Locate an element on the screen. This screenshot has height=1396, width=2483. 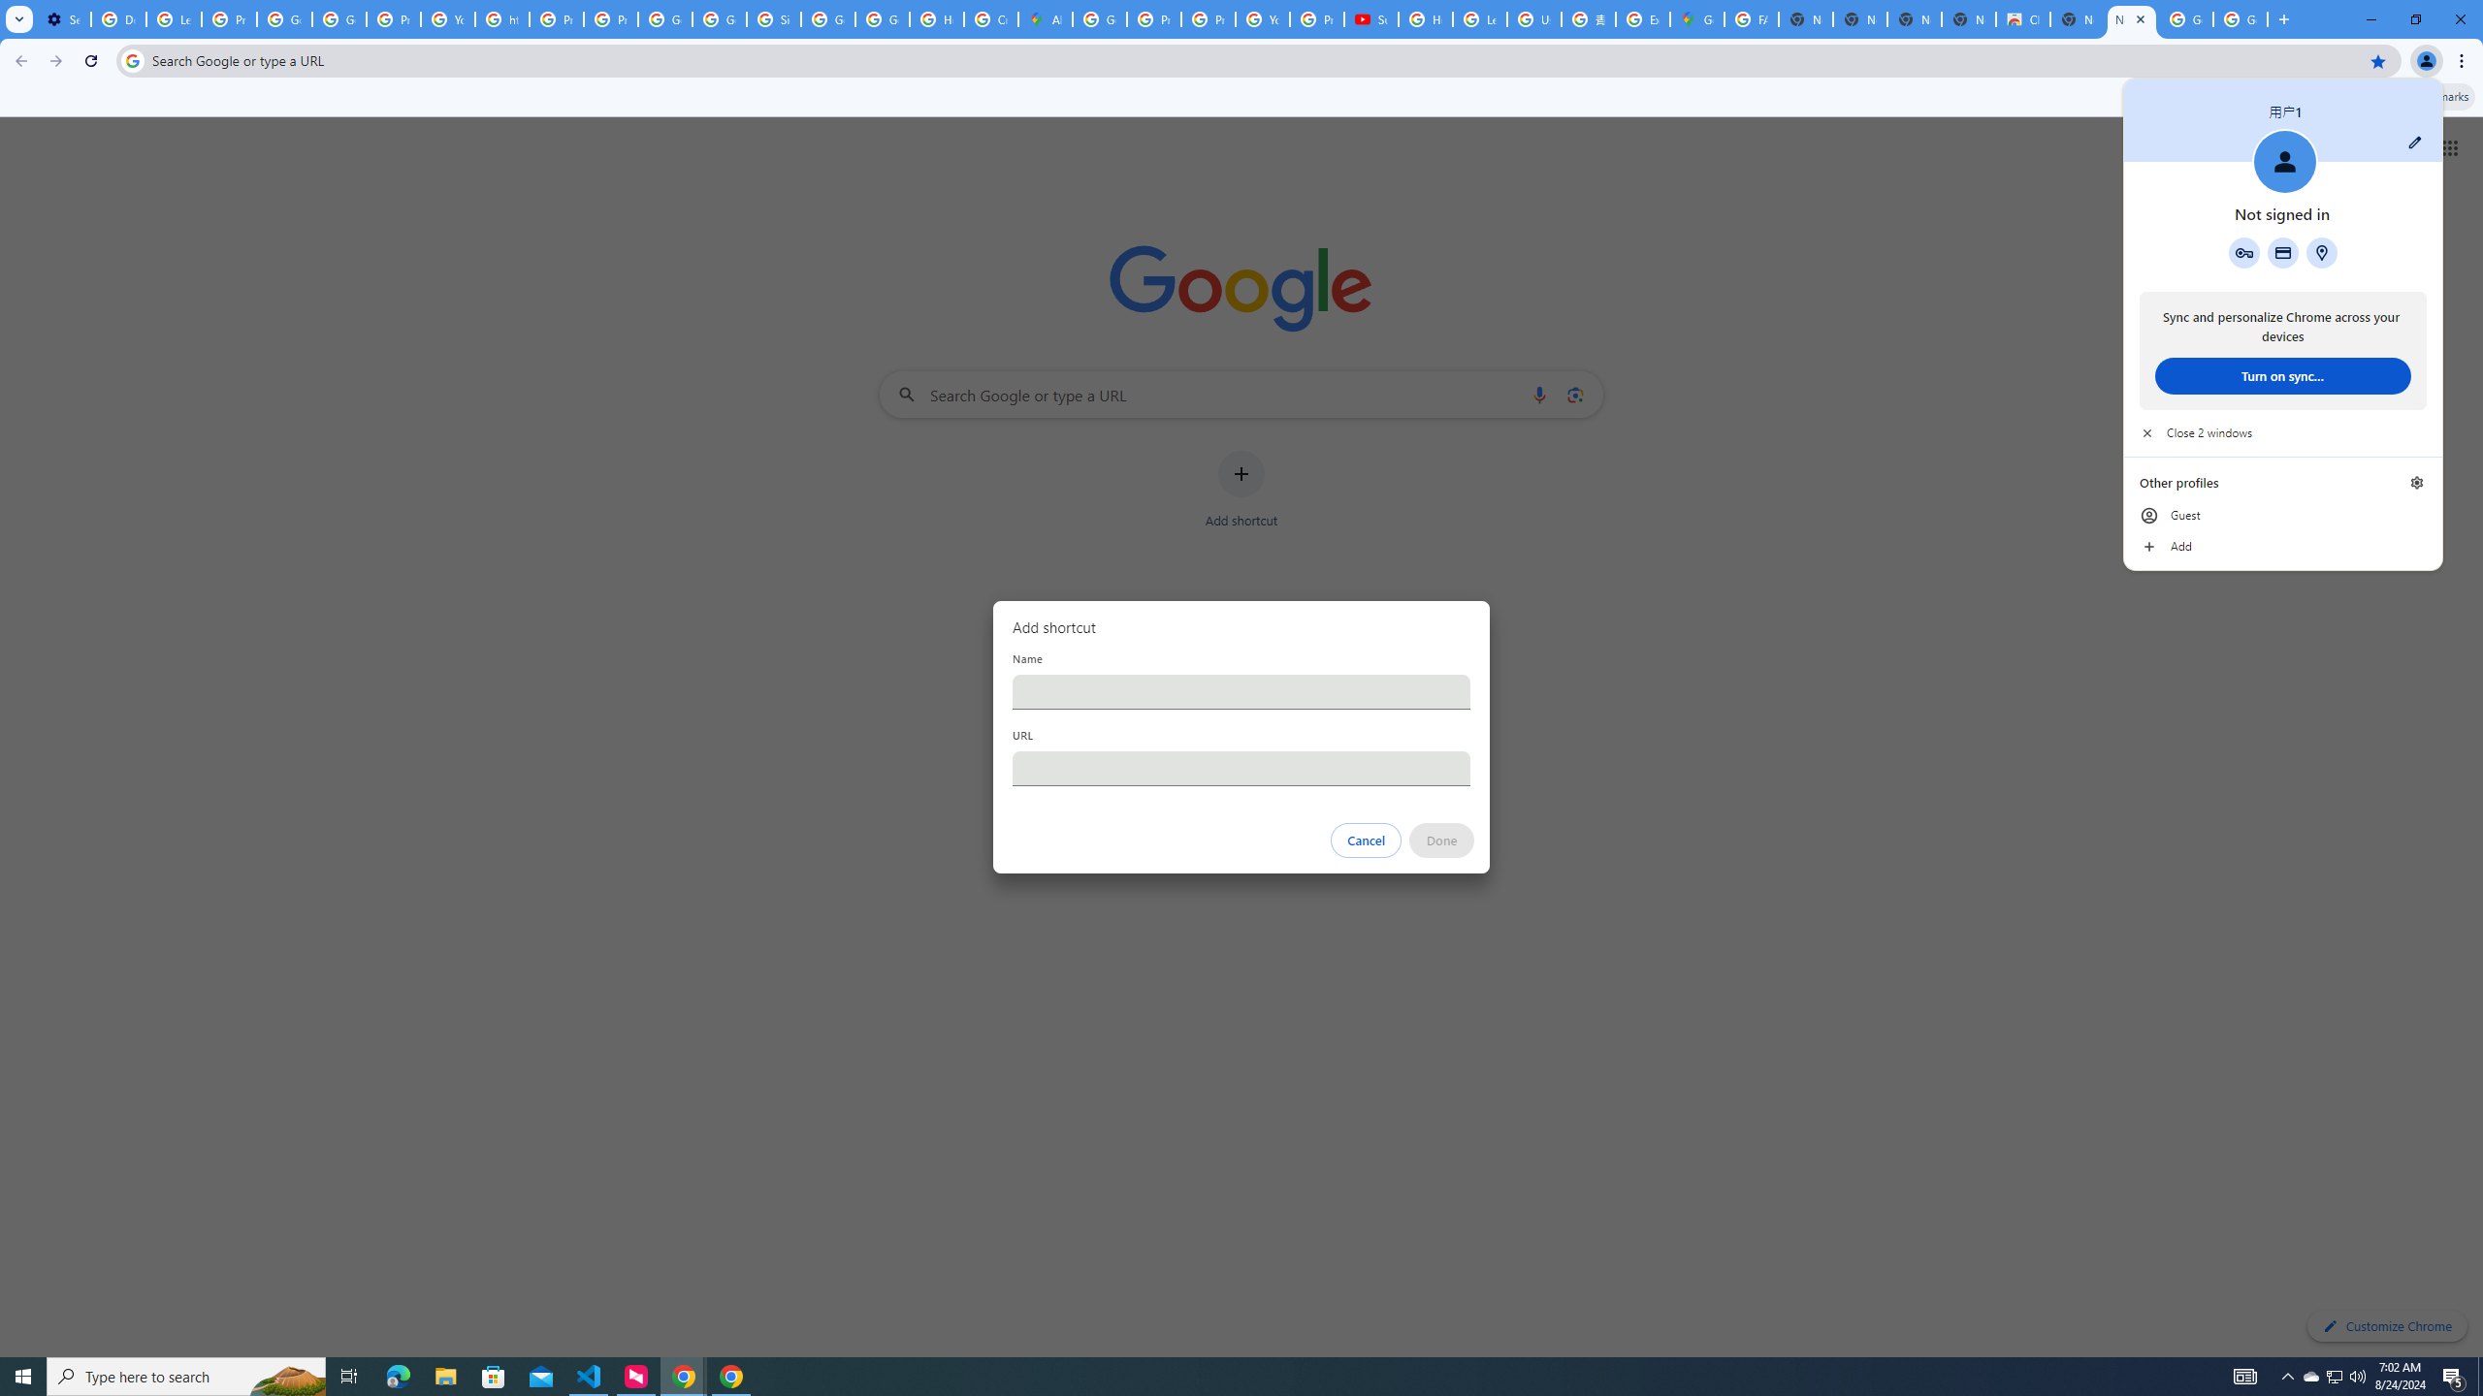
Payment methods is located at coordinates (2283, 252).